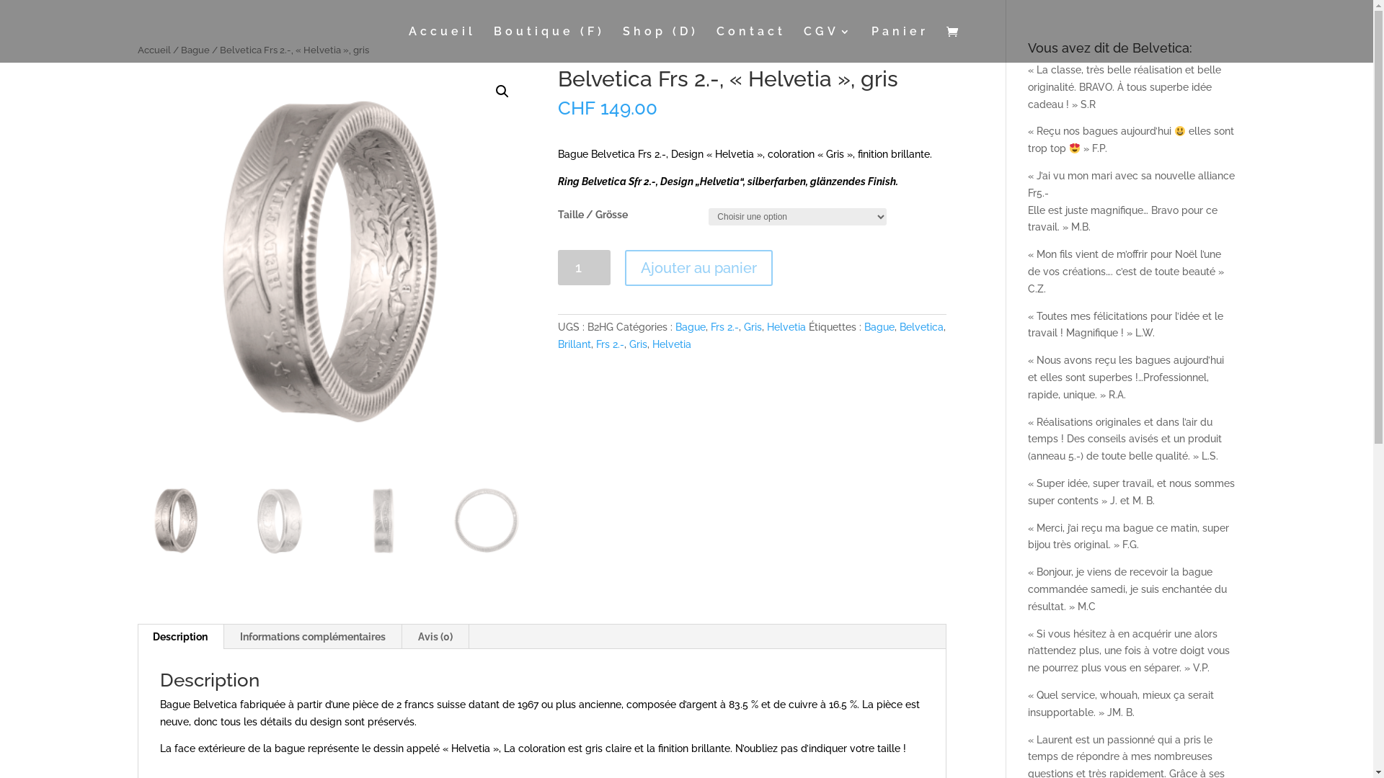 The height and width of the screenshot is (778, 1384). Describe the element at coordinates (699, 268) in the screenshot. I see `Ajouter au panier` at that location.